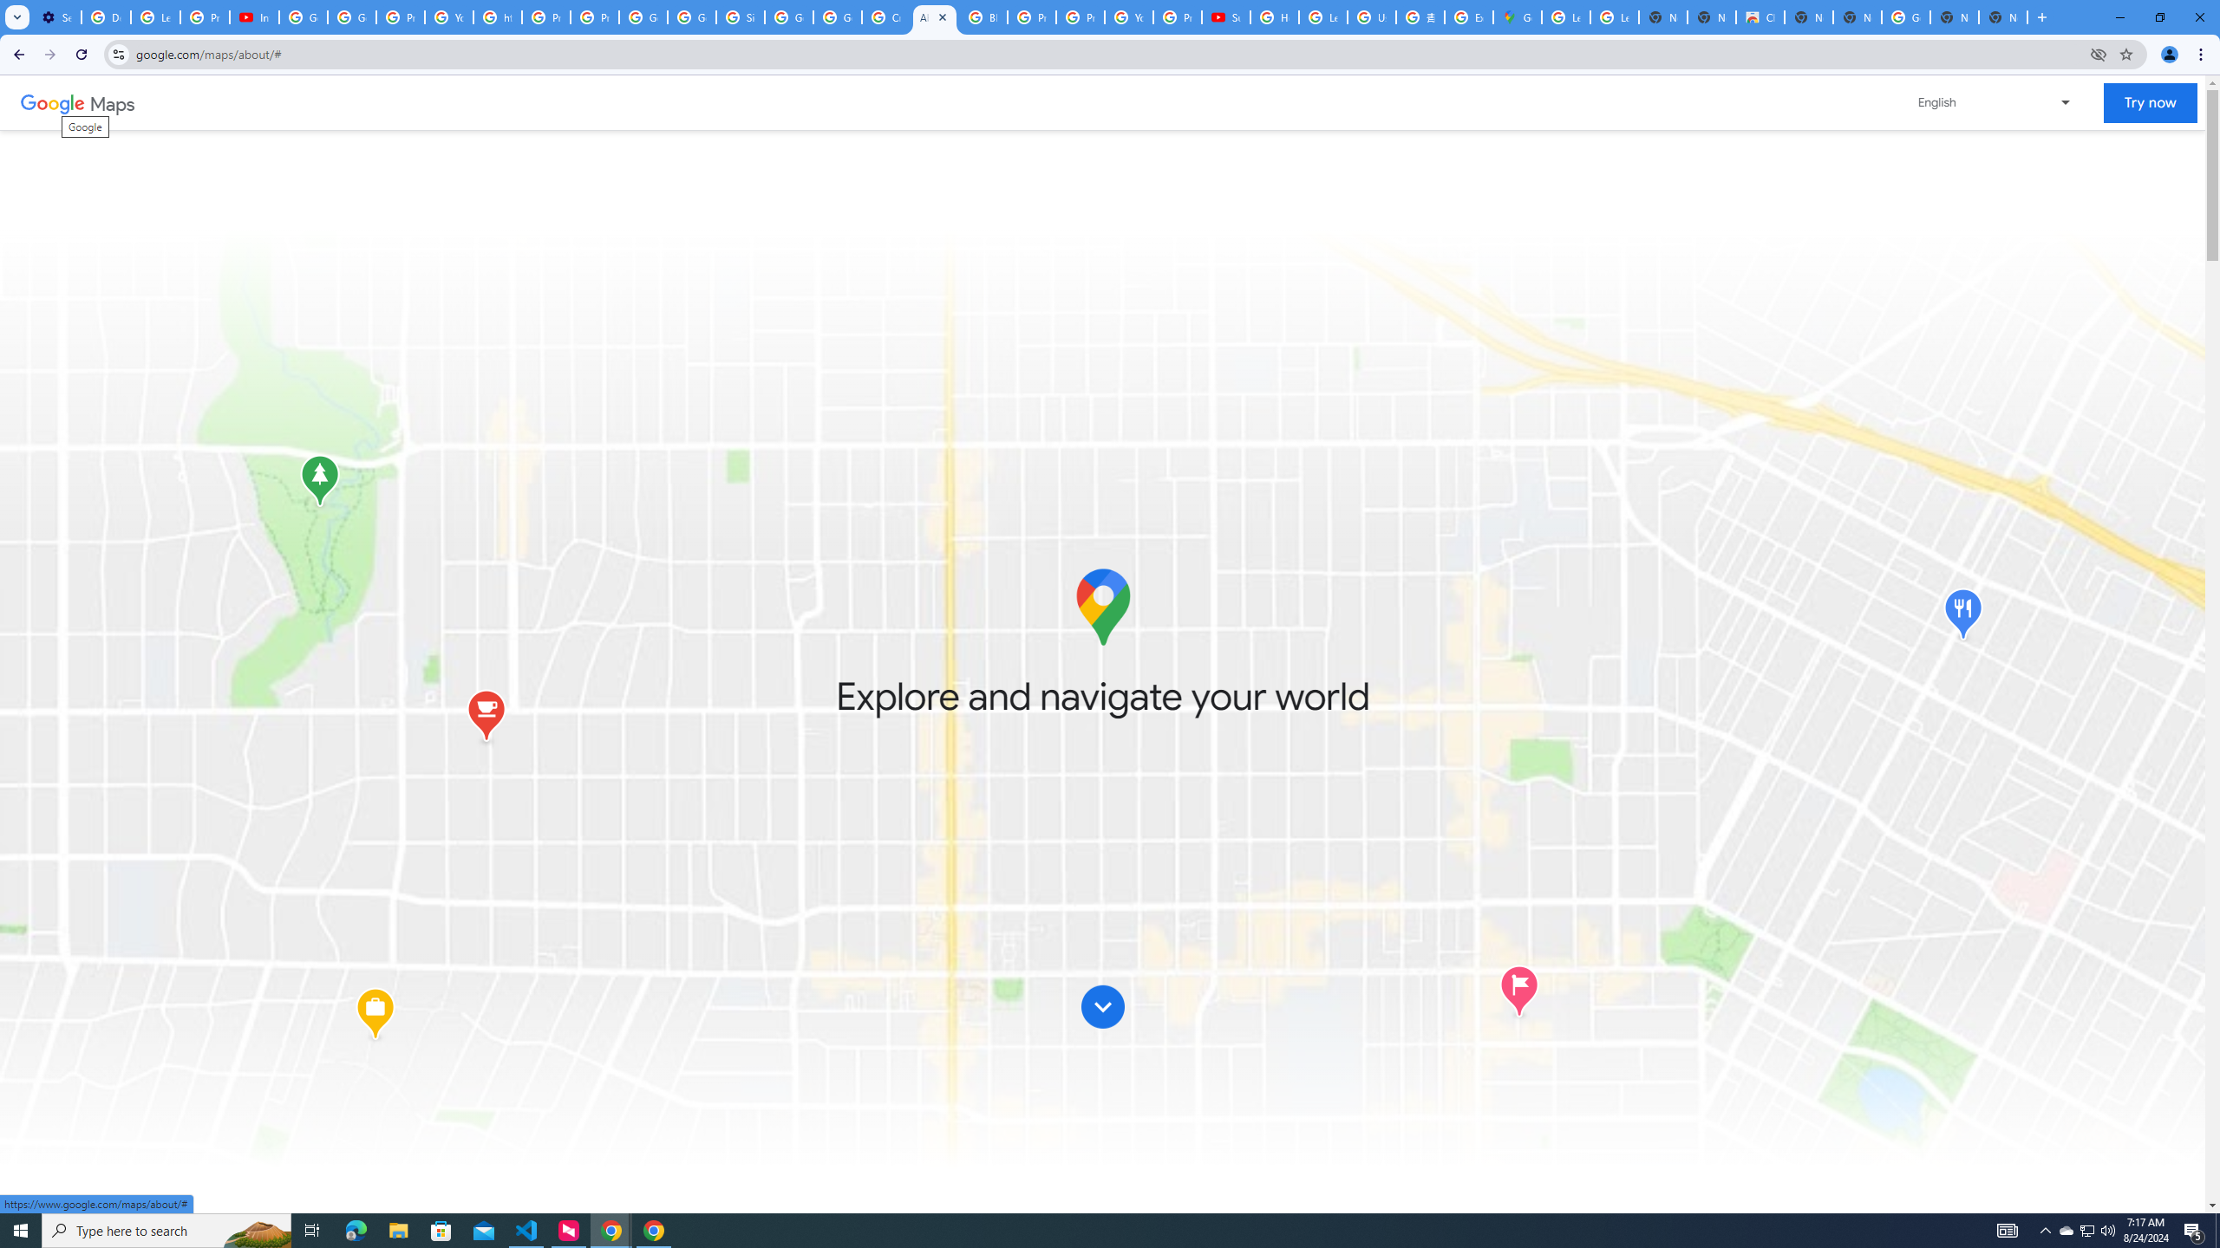 The width and height of the screenshot is (2220, 1248). What do you see at coordinates (105, 17) in the screenshot?
I see `Delete photos & videos - Computer - Google Photos Help` at bounding box center [105, 17].